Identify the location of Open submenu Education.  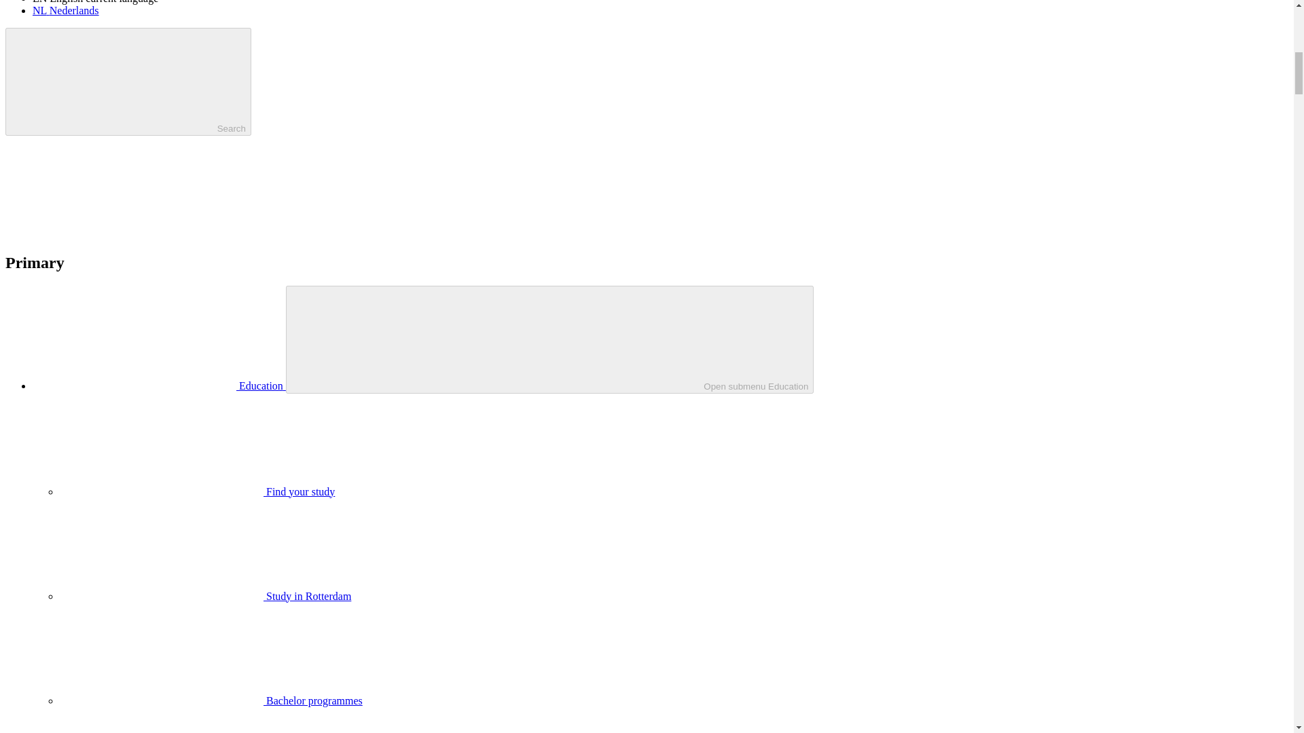
(549, 339).